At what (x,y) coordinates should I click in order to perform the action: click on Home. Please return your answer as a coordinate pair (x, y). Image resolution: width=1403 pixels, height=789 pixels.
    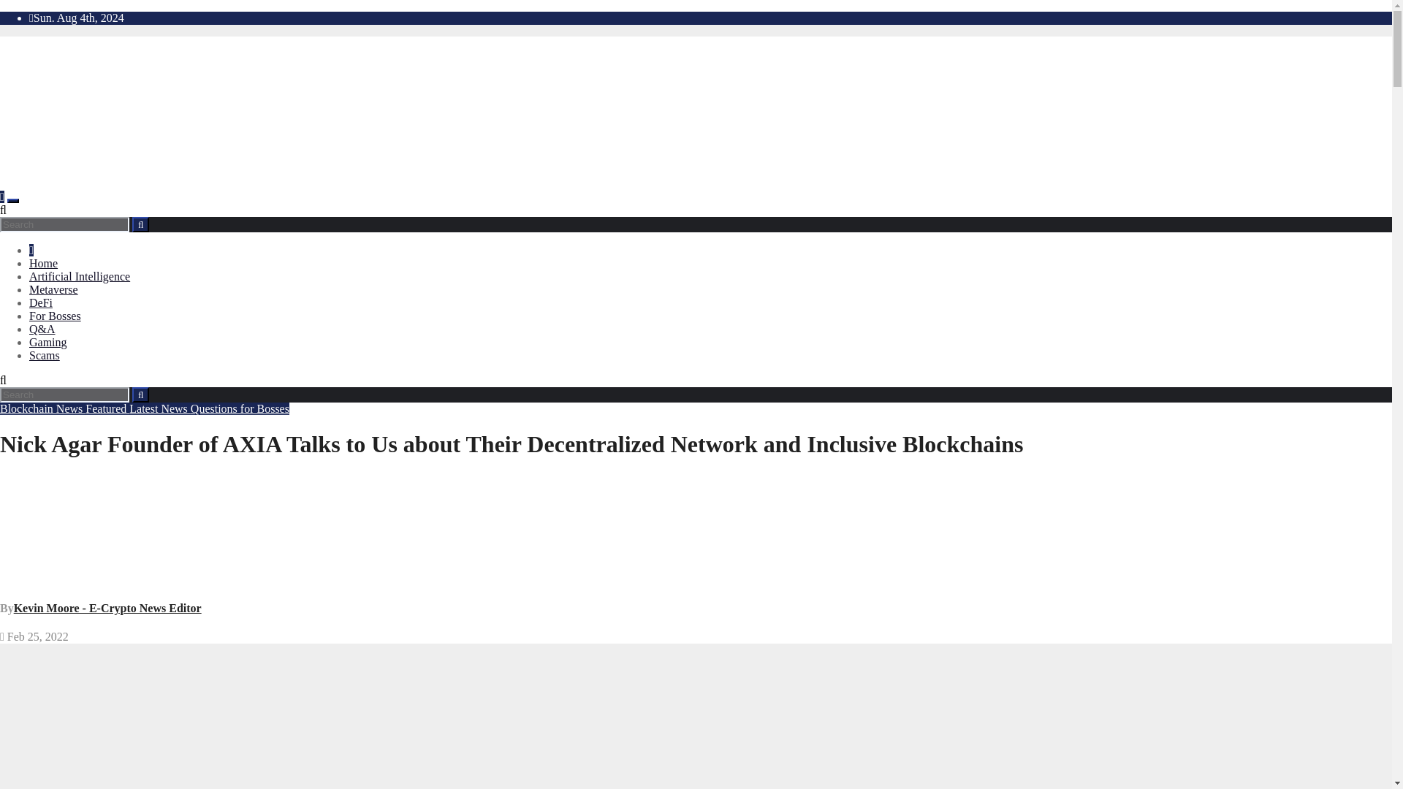
    Looking at the image, I should click on (43, 263).